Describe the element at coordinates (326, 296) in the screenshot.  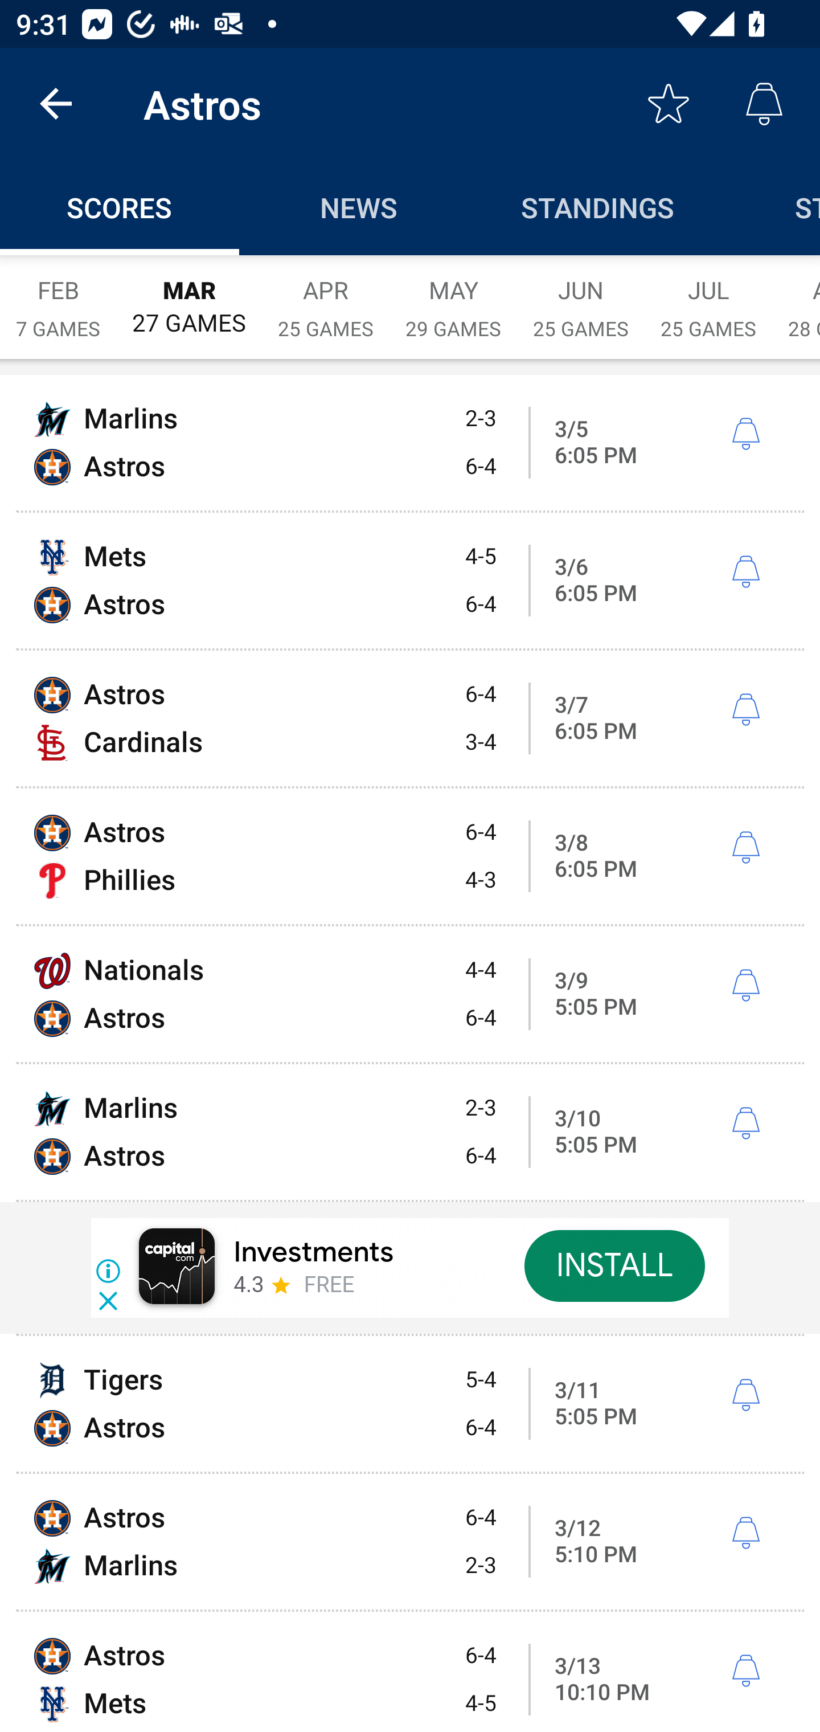
I see `APR 25 GAMES` at that location.